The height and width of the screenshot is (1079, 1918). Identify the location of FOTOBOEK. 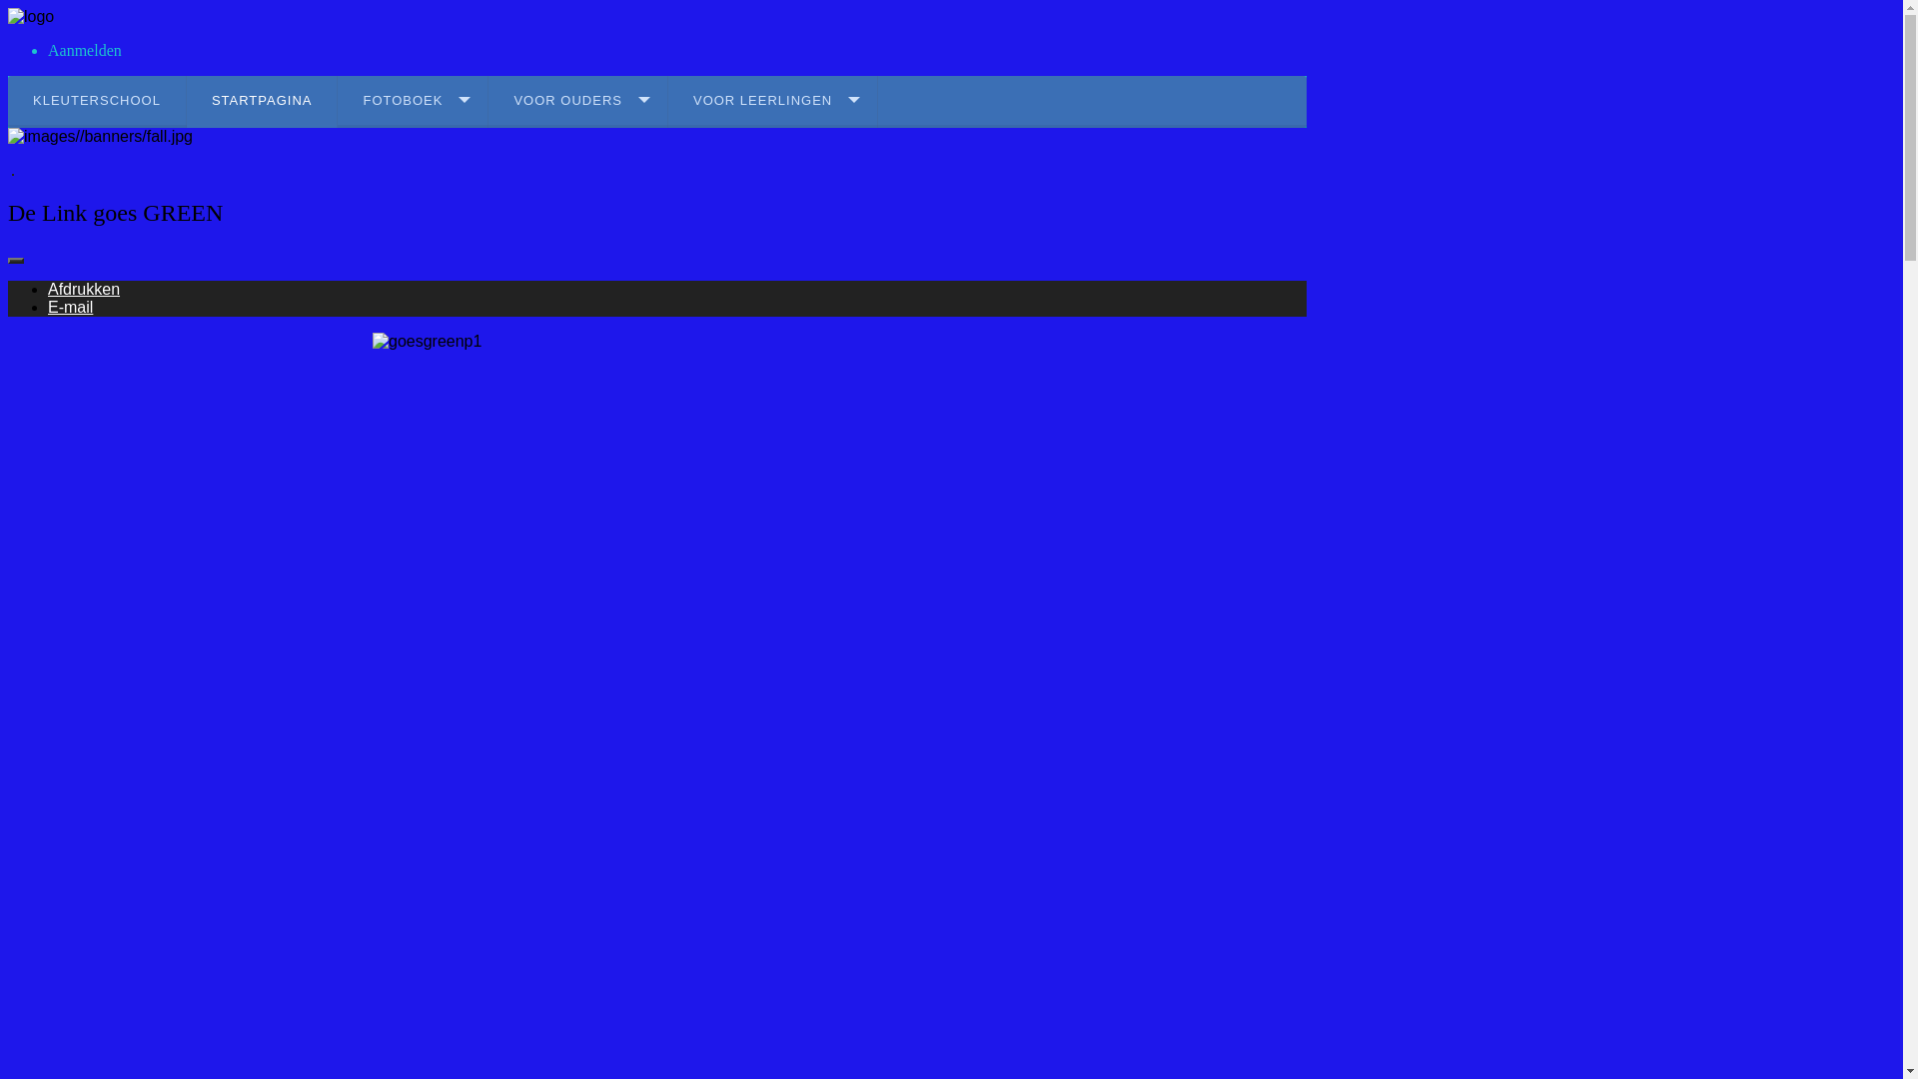
(414, 102).